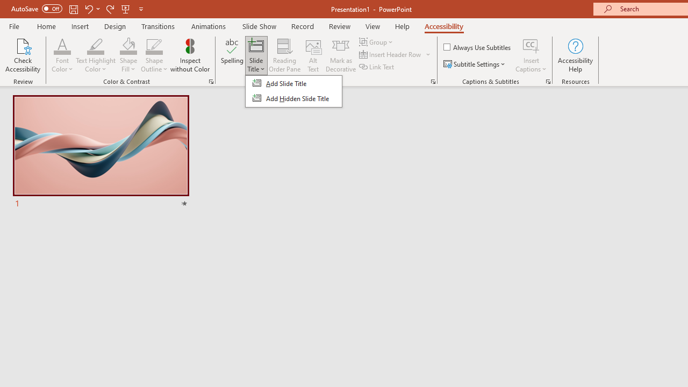  Describe the element at coordinates (433, 82) in the screenshot. I see `Screen Reader` at that location.